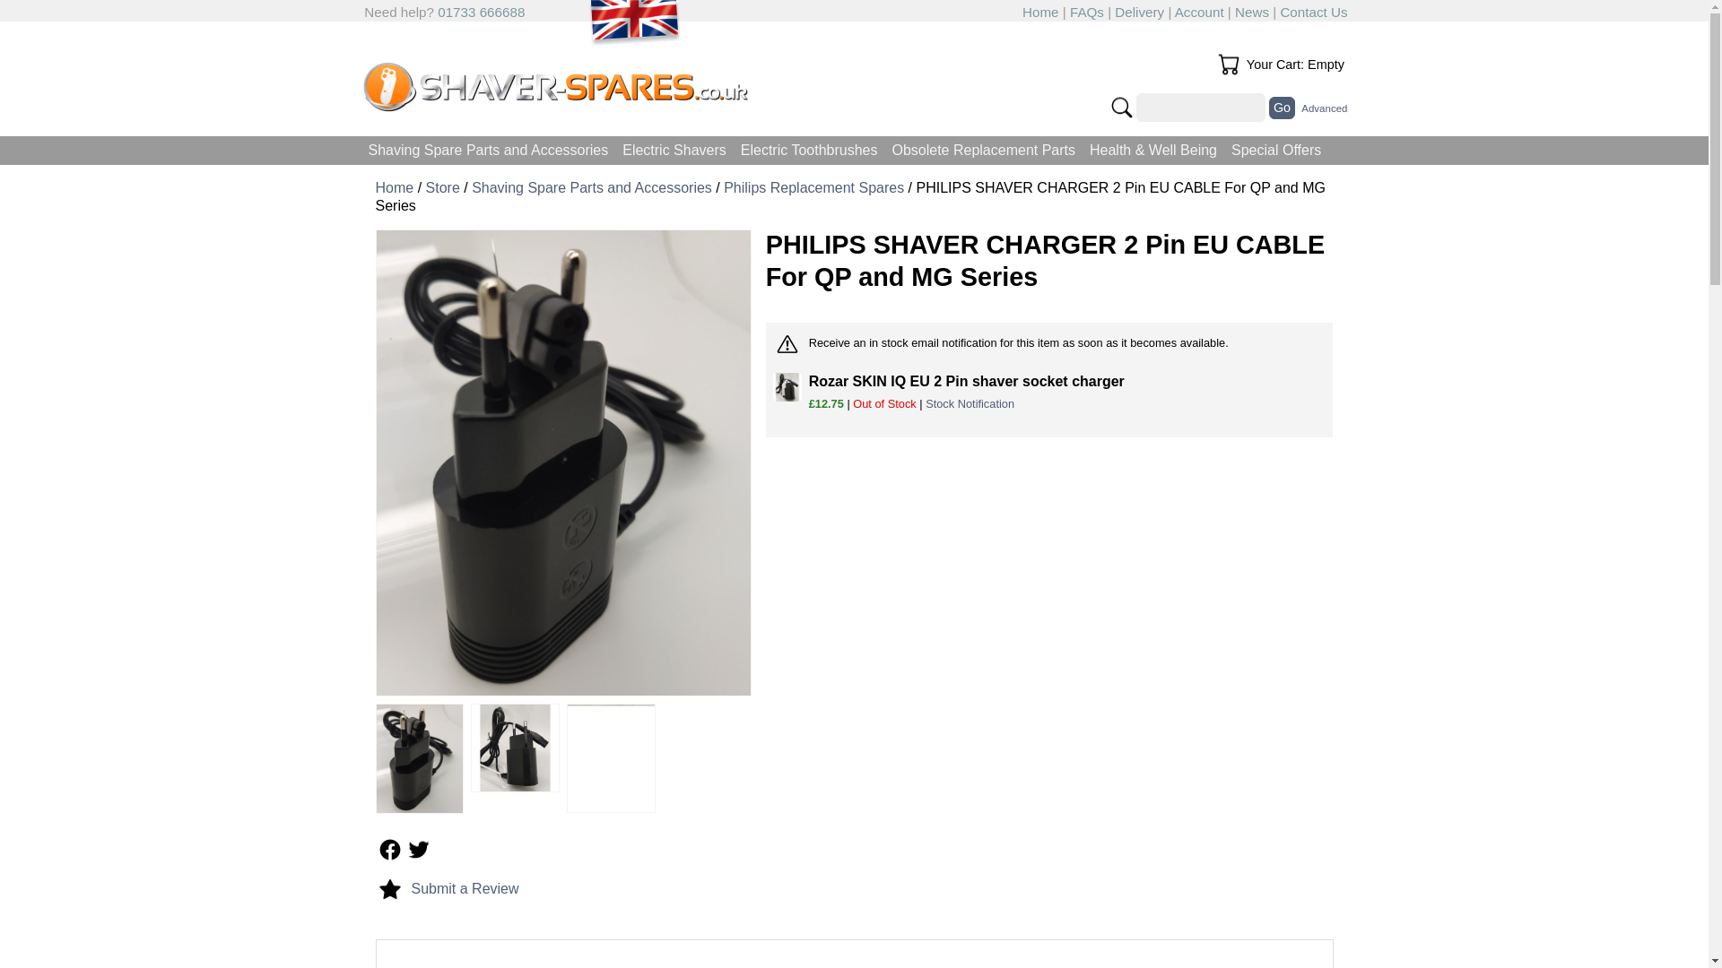  Describe the element at coordinates (394, 187) in the screenshot. I see `Home` at that location.